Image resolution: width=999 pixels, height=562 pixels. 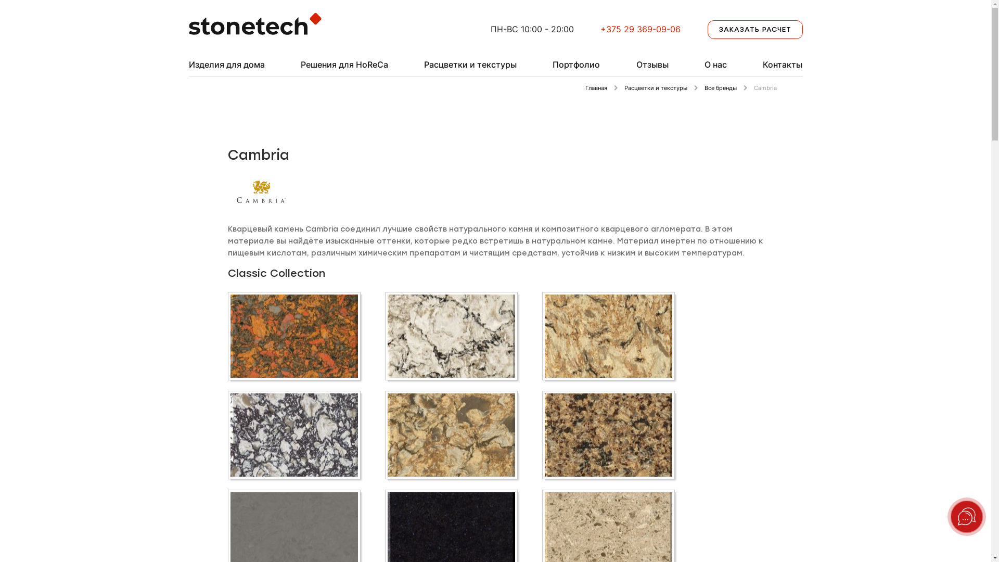 What do you see at coordinates (451, 336) in the screenshot?
I see `Click to enlarge image bellingham_01.jpg` at bounding box center [451, 336].